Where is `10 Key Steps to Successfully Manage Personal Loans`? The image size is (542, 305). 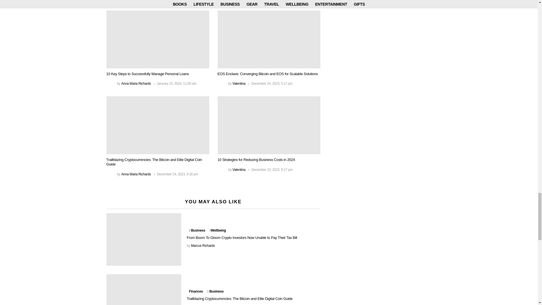 10 Key Steps to Successfully Manage Personal Loans is located at coordinates (158, 39).